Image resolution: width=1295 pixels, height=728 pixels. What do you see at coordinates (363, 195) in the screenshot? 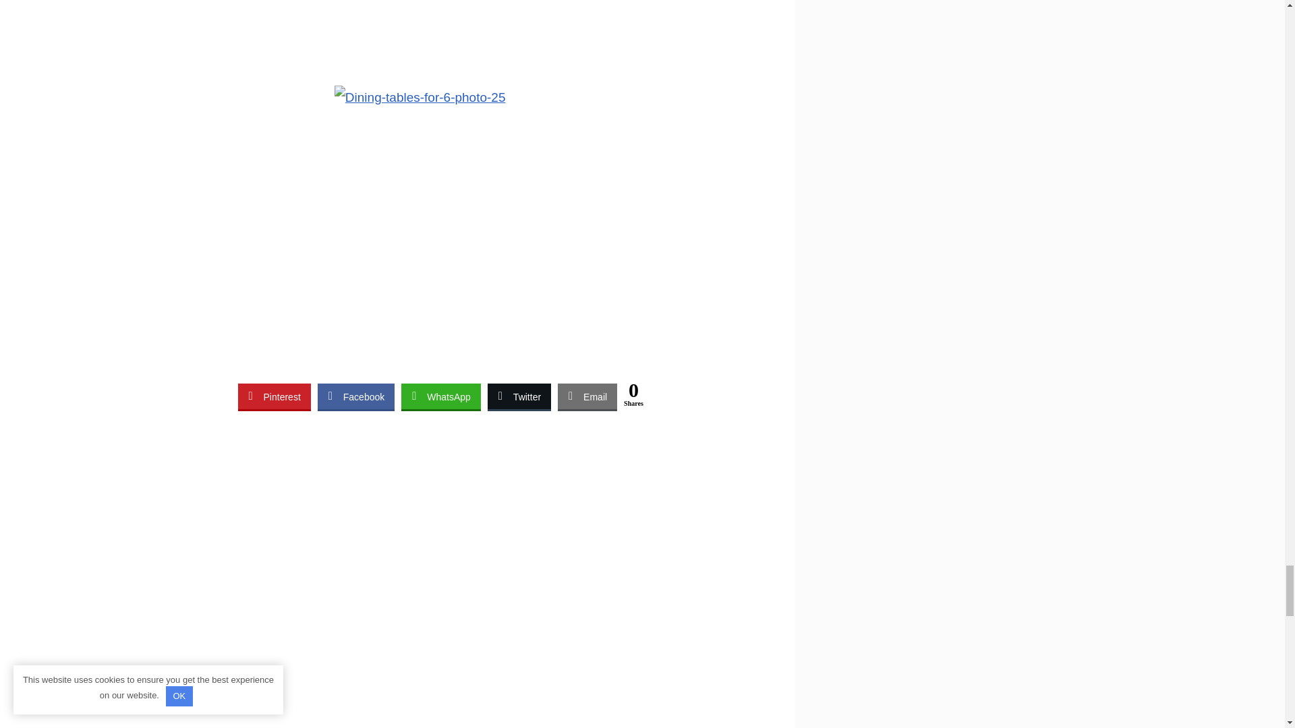
I see `Round dining tables for 12` at bounding box center [363, 195].